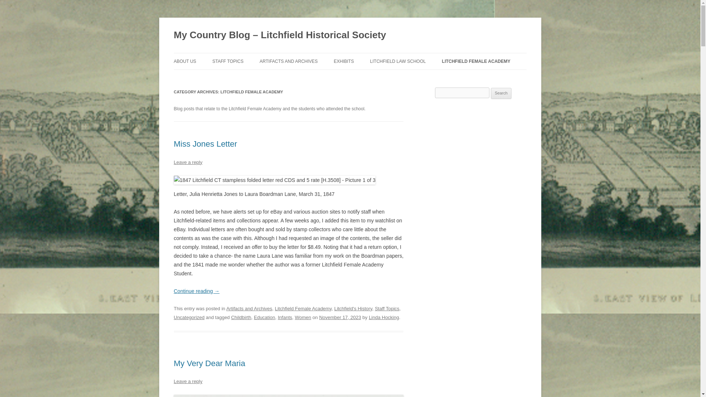 This screenshot has height=397, width=706. I want to click on LITCHFIELD LAW SCHOOL, so click(398, 61).